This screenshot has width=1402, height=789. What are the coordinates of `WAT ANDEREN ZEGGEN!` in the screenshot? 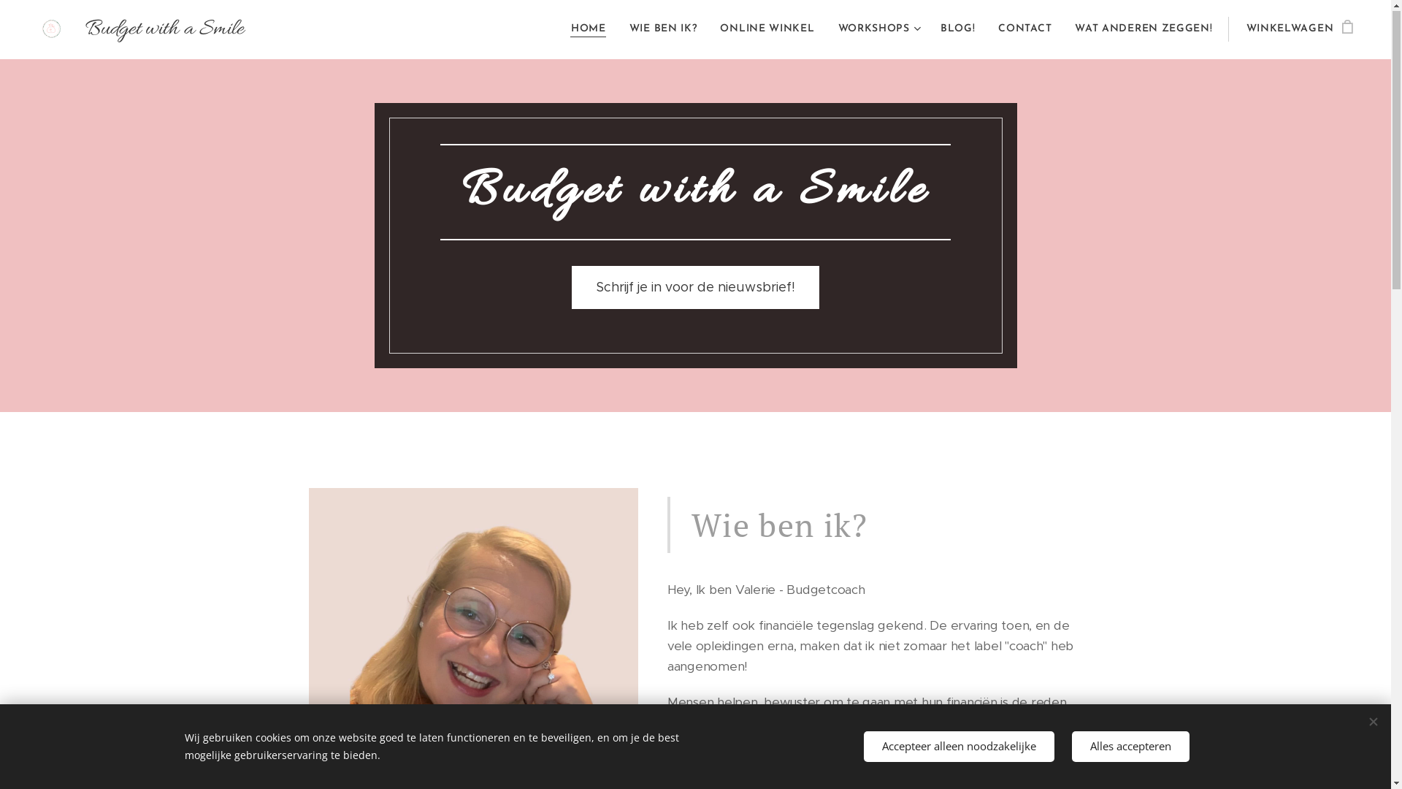 It's located at (1144, 30).